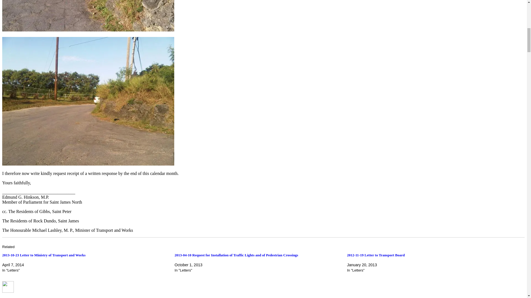 The height and width of the screenshot is (298, 531). I want to click on 2013-10-23 Letter to Ministry of Transport and Works, so click(44, 255).